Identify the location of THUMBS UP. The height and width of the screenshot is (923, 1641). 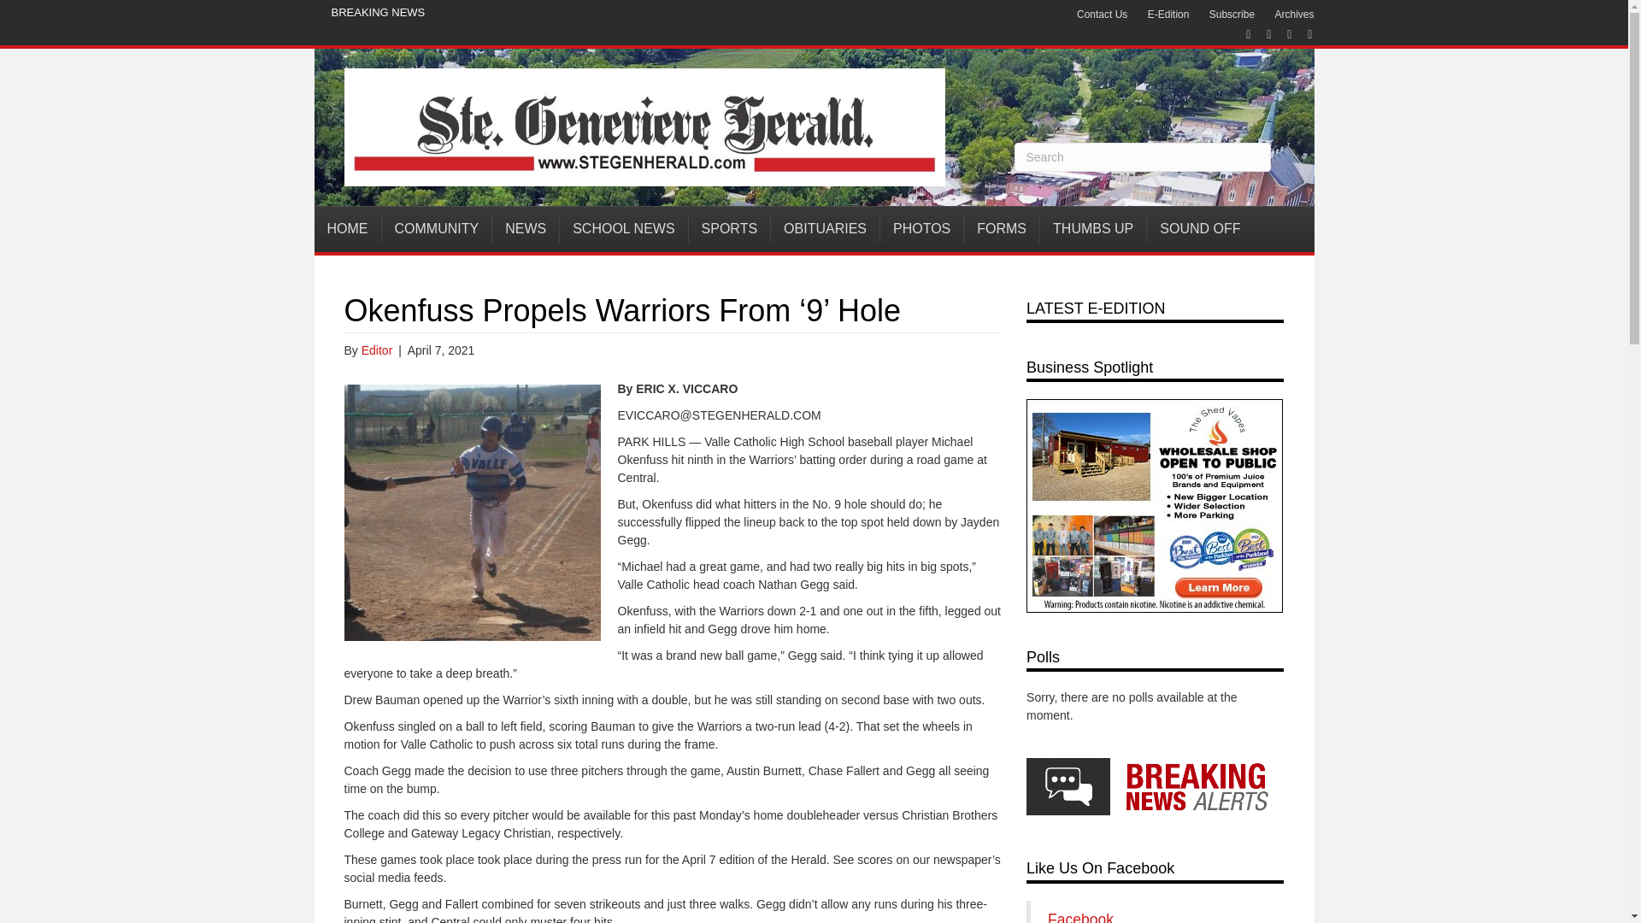
(1094, 229).